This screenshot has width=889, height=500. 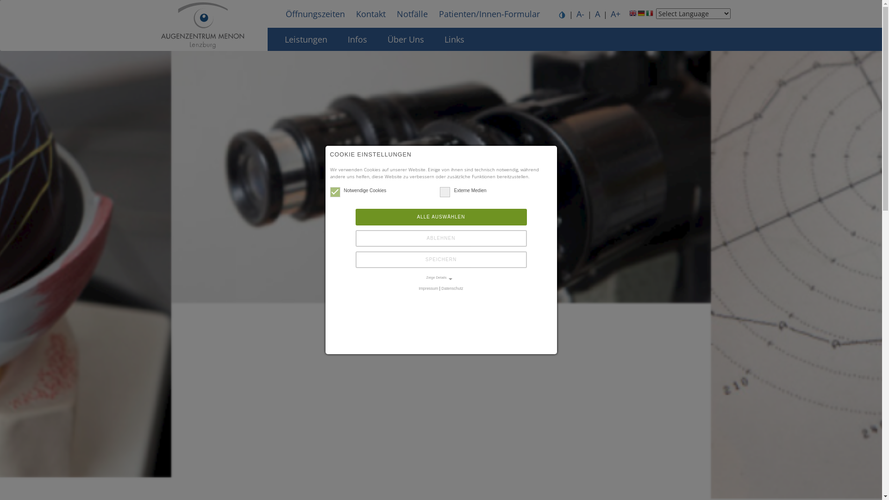 What do you see at coordinates (441, 260) in the screenshot?
I see `SPEICHERN` at bounding box center [441, 260].